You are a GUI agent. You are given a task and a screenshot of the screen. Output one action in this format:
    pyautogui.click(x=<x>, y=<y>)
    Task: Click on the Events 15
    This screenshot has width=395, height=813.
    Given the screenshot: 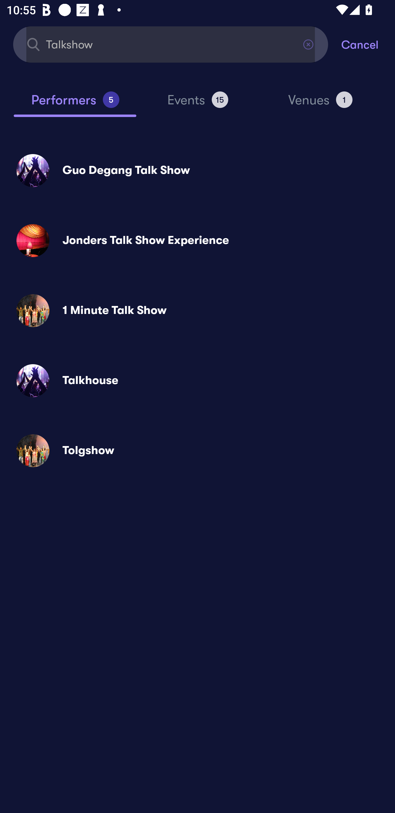 What is the action you would take?
    pyautogui.click(x=198, y=104)
    